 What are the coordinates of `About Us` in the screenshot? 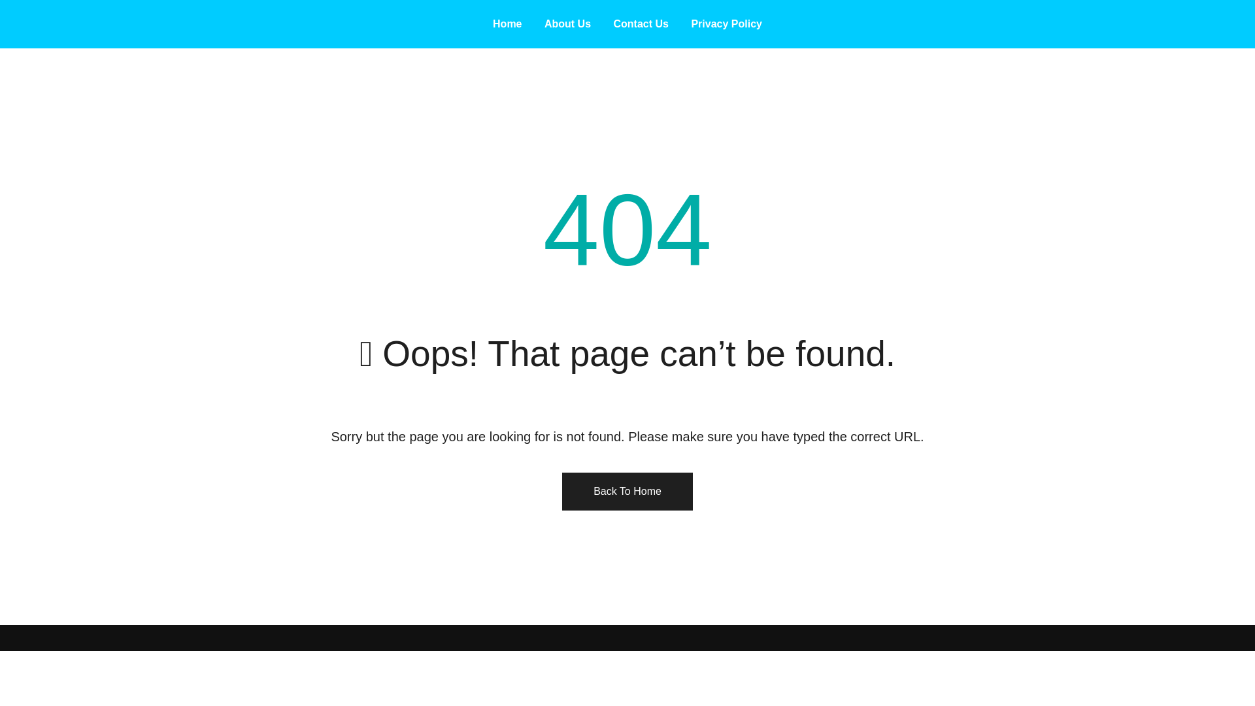 It's located at (567, 24).